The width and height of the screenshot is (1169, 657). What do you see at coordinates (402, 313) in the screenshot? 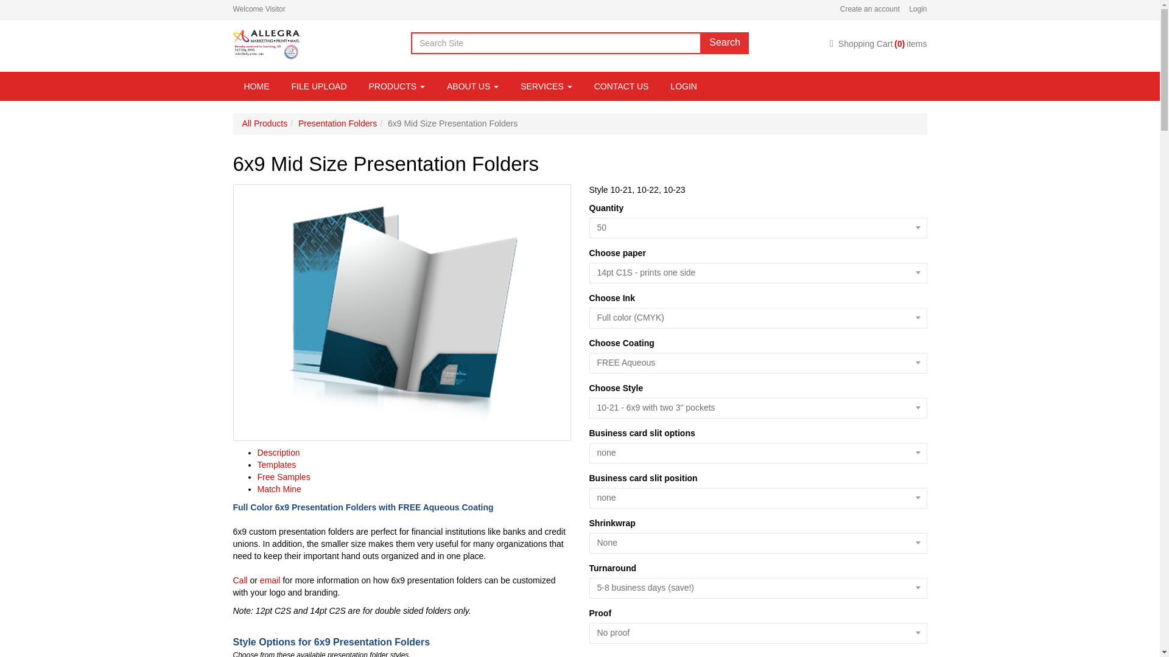
I see `6x9 Mid Size Presentation Folders` at bounding box center [402, 313].